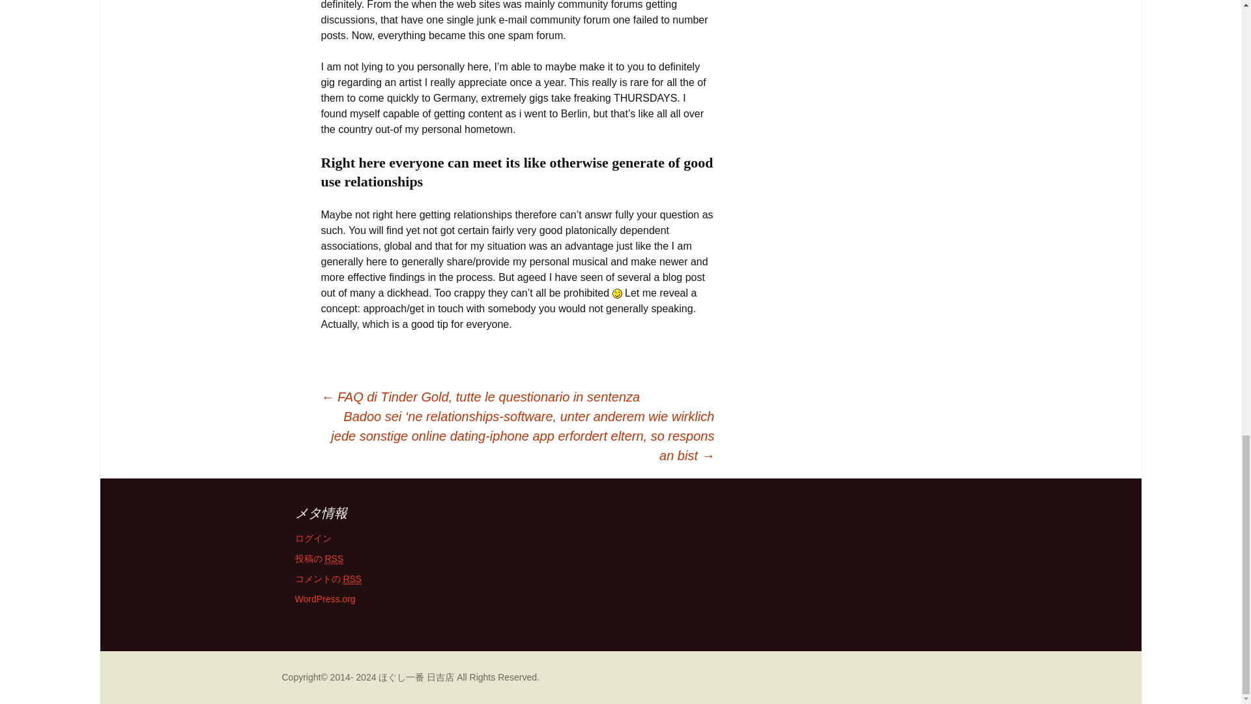  What do you see at coordinates (324, 598) in the screenshot?
I see `WordPress.org` at bounding box center [324, 598].